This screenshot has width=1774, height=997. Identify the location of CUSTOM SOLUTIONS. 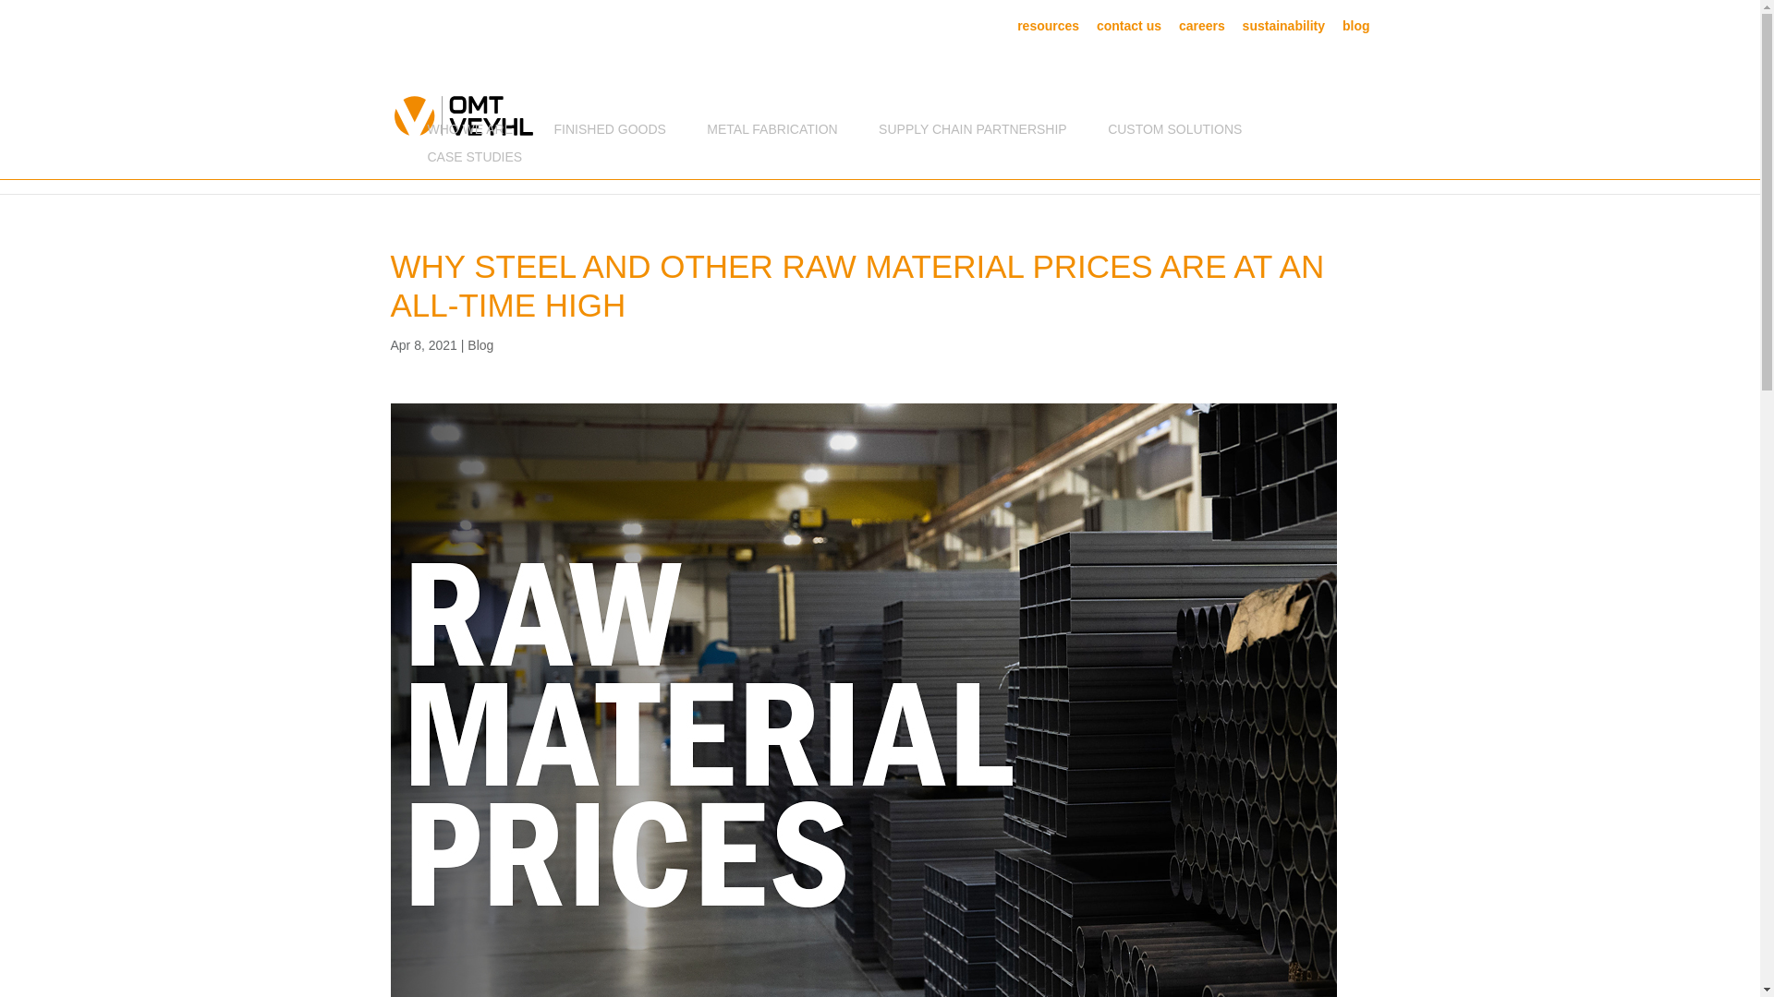
(1174, 133).